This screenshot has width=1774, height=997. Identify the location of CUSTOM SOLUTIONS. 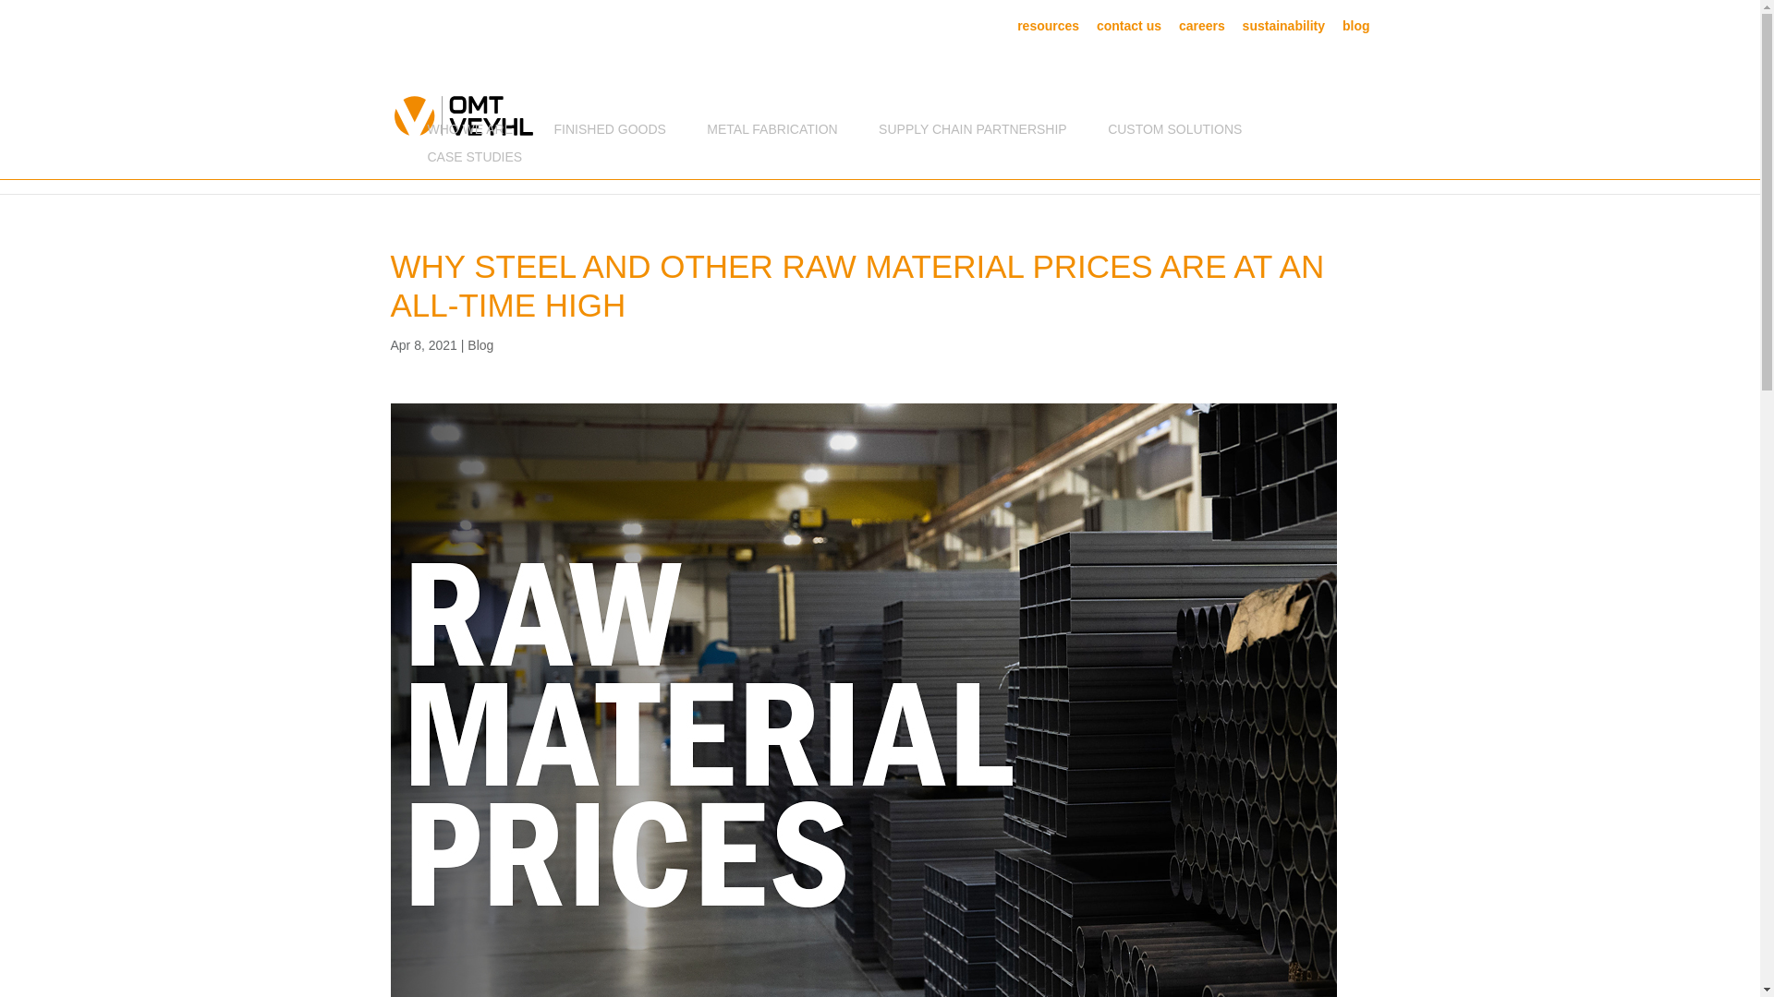
(1174, 133).